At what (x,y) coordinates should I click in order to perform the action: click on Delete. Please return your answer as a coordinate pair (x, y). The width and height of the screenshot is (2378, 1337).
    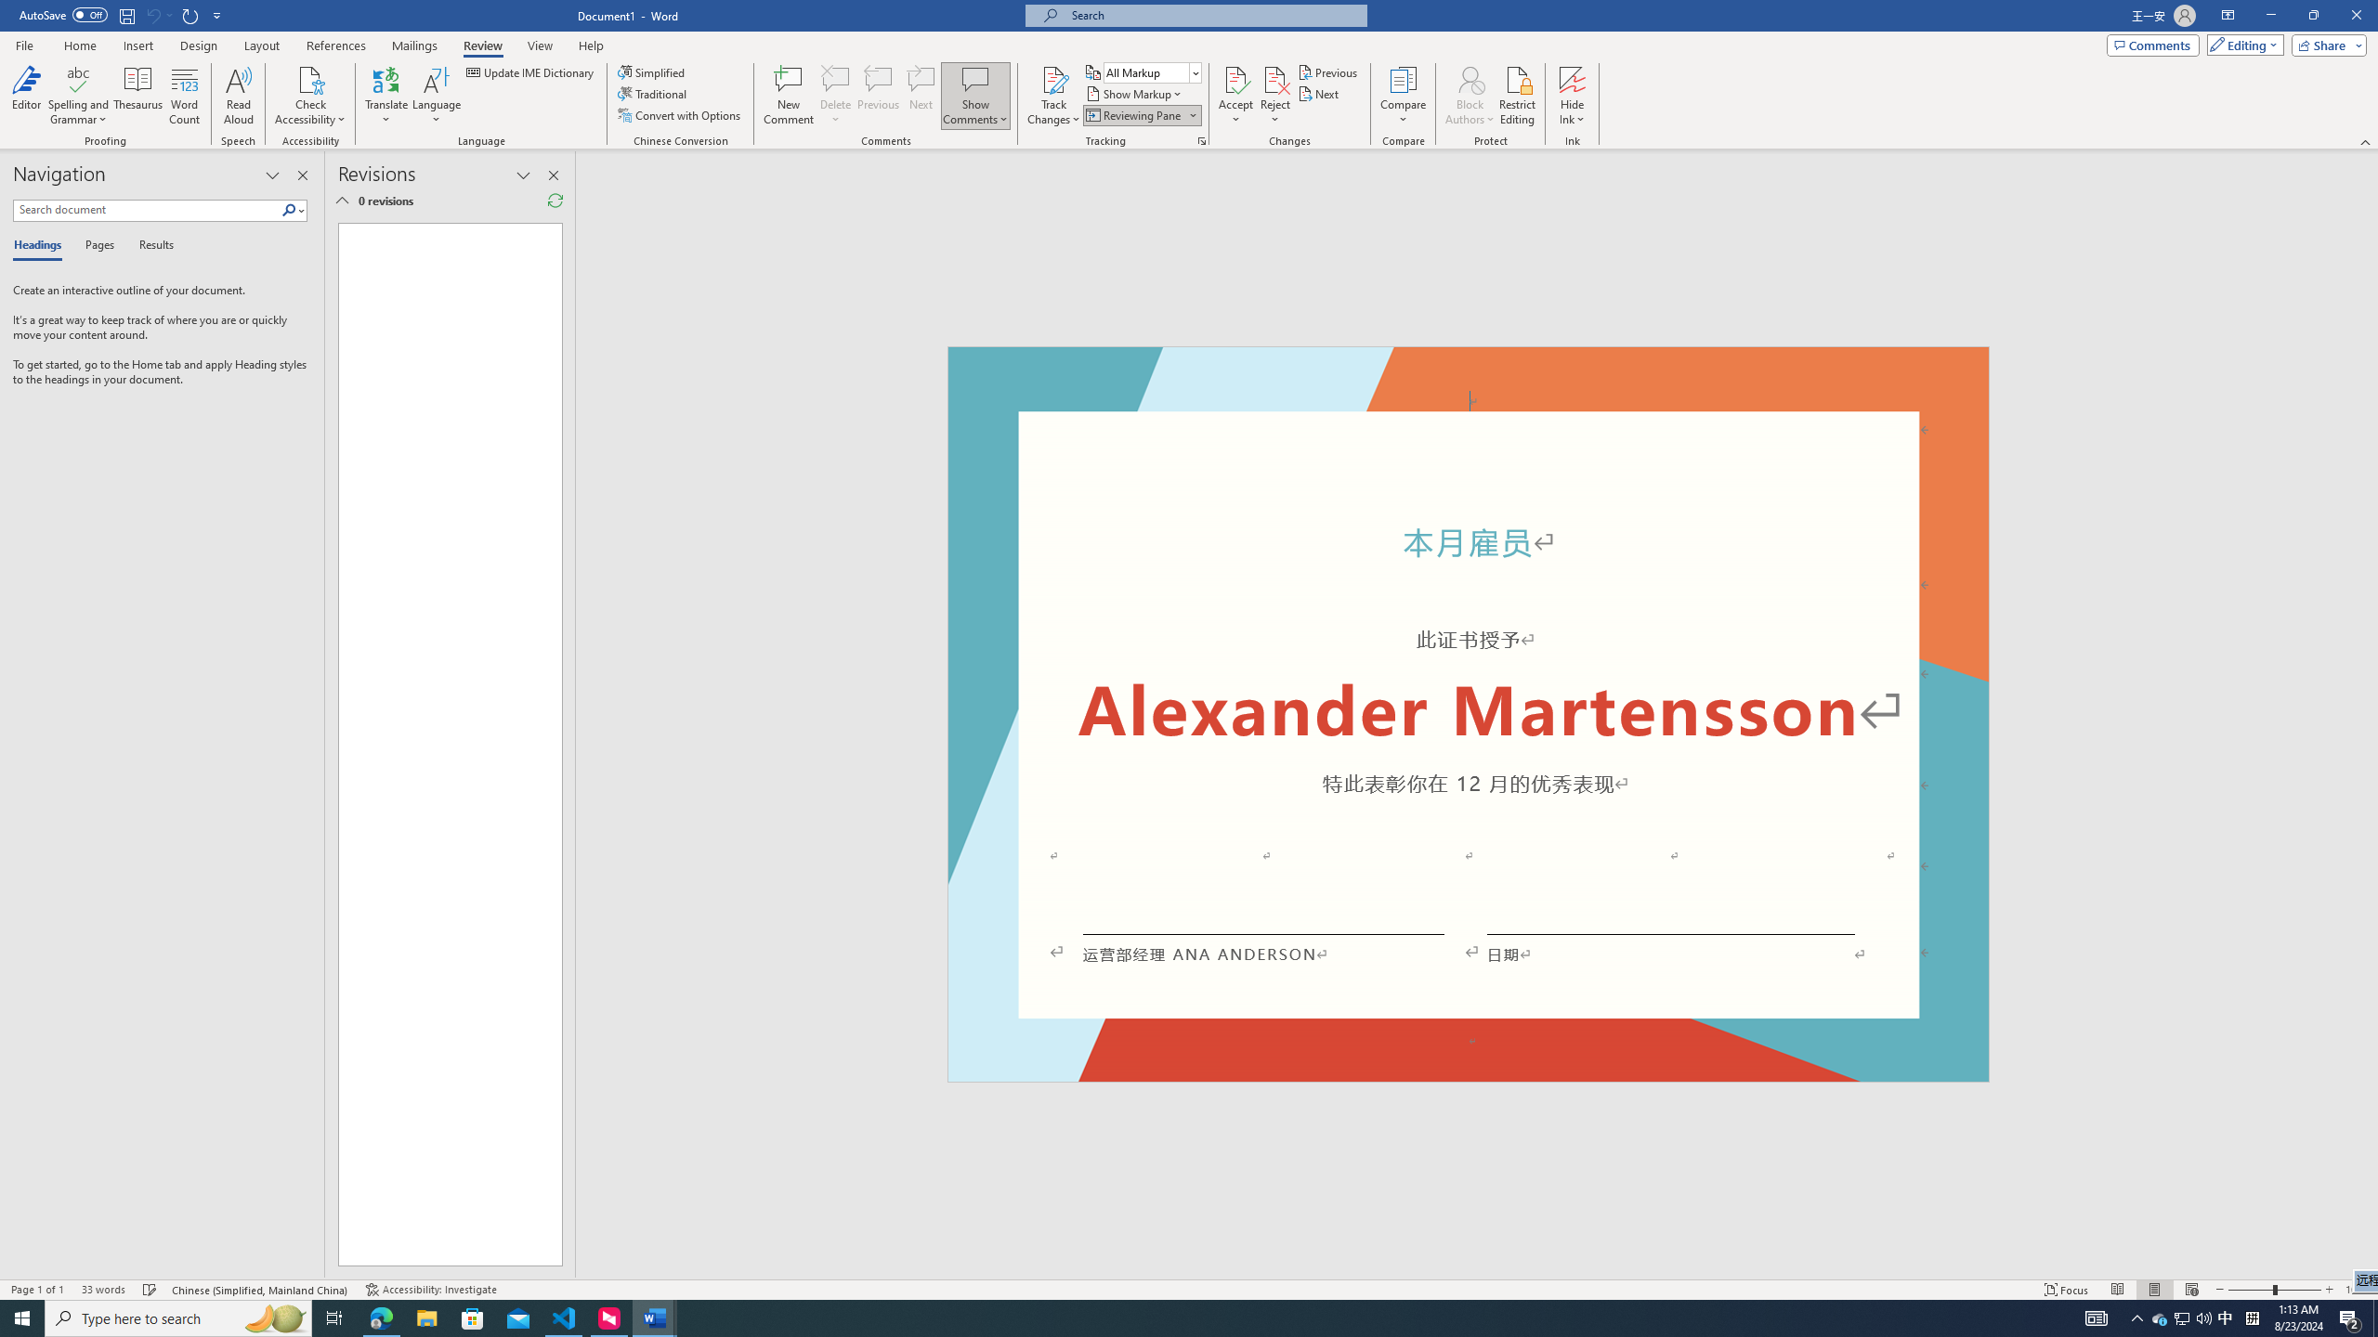
    Looking at the image, I should click on (836, 79).